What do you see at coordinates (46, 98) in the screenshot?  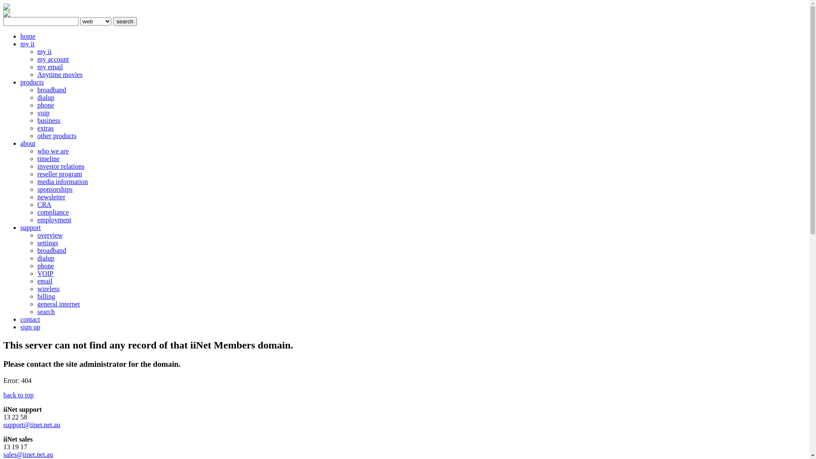 I see `dialup` at bounding box center [46, 98].